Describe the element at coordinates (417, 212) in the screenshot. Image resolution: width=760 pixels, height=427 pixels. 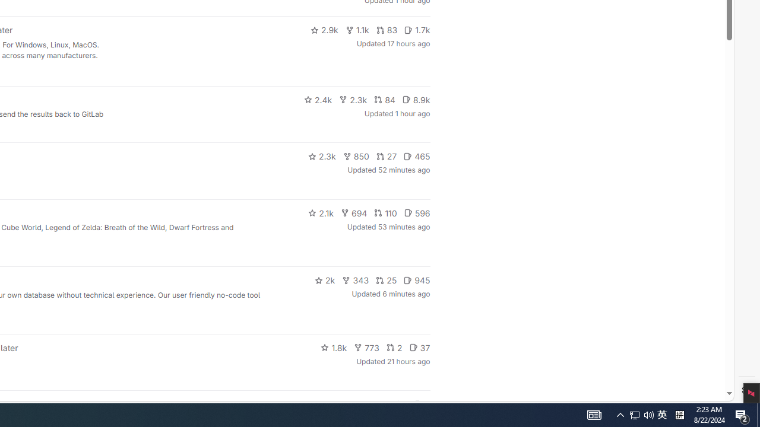
I see `596` at that location.